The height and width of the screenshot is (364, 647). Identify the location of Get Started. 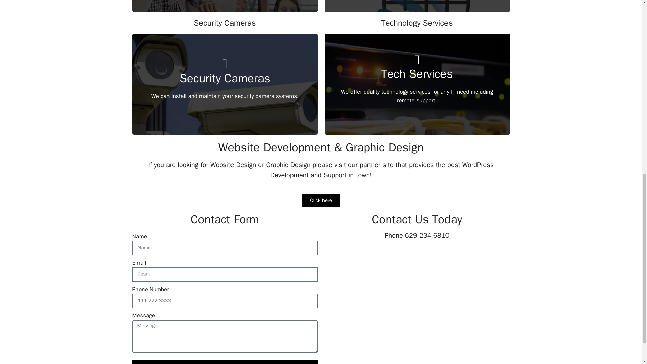
(417, 113).